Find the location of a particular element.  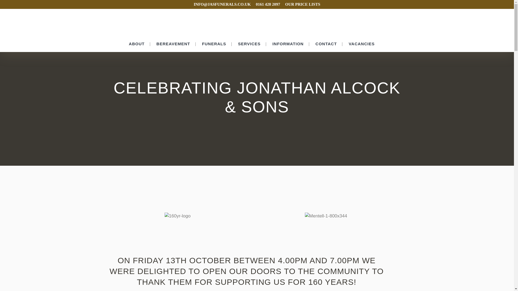

160yr-logo is located at coordinates (178, 216).